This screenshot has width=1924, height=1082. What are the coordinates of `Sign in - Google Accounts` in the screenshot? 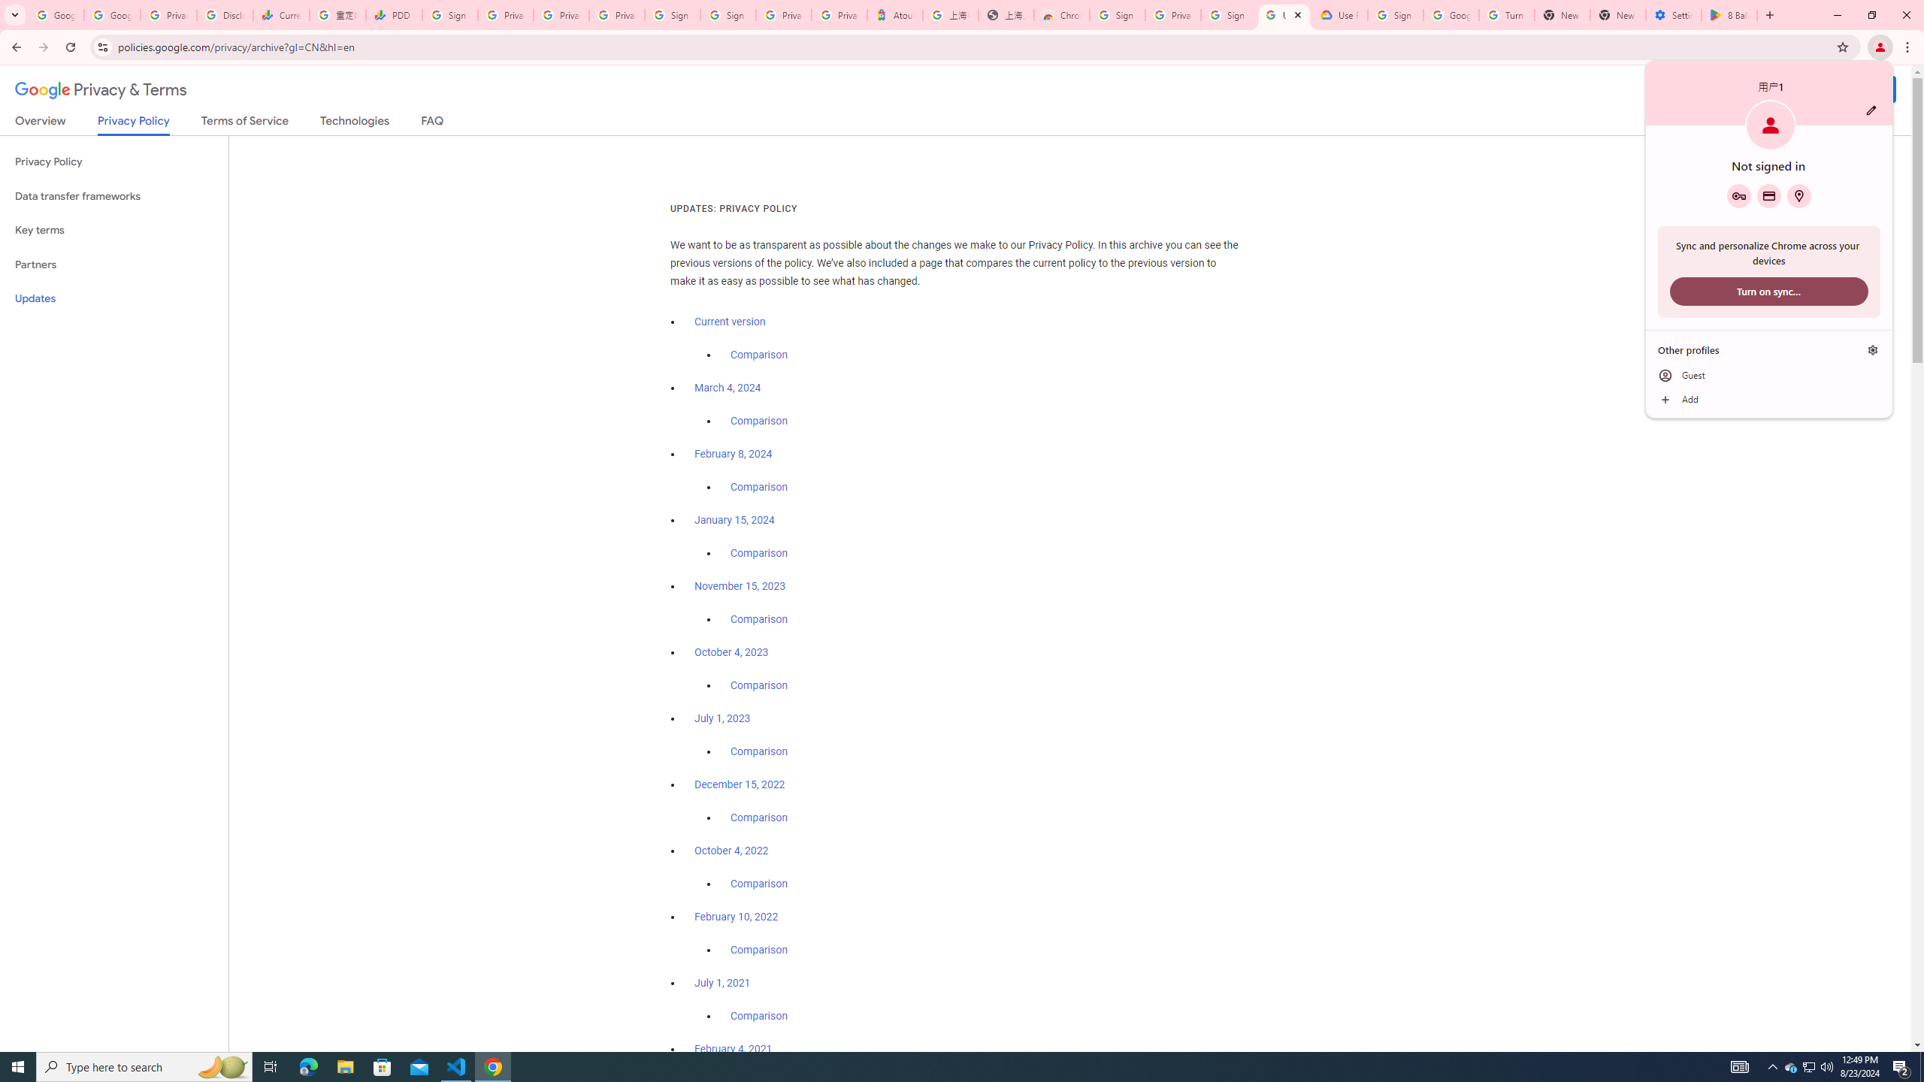 It's located at (1395, 15).